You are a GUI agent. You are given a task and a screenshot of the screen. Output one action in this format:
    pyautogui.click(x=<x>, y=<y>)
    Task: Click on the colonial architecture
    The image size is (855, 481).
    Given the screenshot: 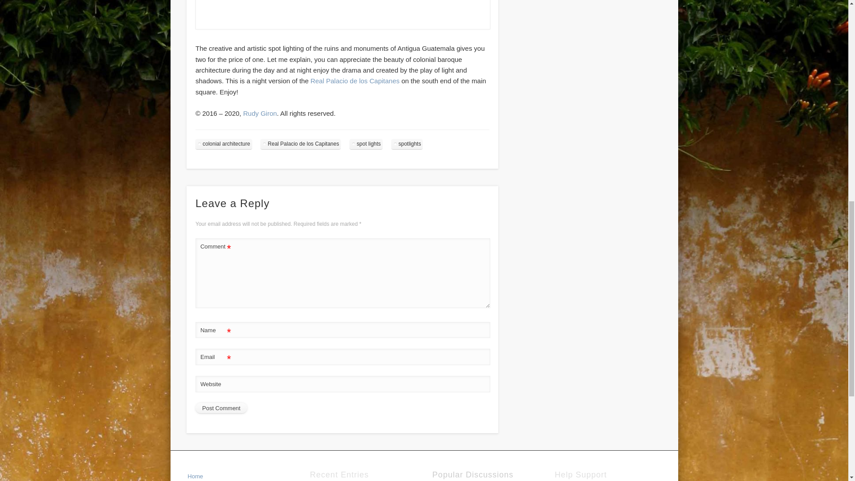 What is the action you would take?
    pyautogui.click(x=224, y=144)
    